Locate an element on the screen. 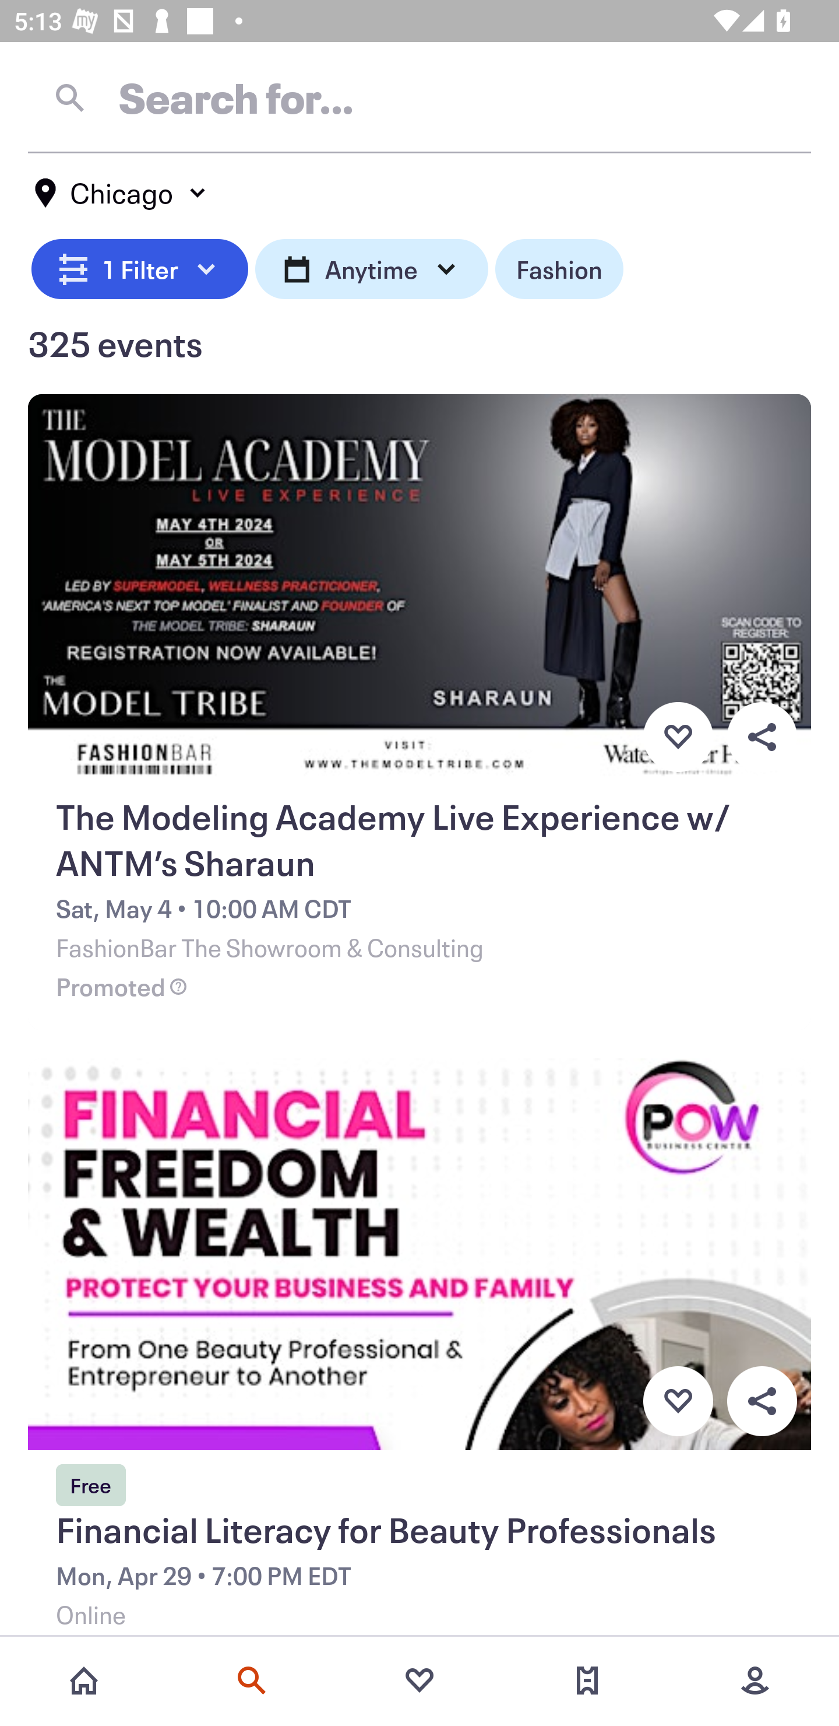 The height and width of the screenshot is (1726, 839). Search events is located at coordinates (252, 1681).